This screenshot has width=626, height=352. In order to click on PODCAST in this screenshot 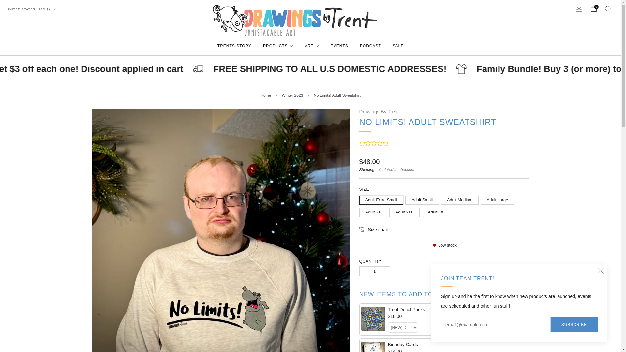, I will do `click(370, 46)`.